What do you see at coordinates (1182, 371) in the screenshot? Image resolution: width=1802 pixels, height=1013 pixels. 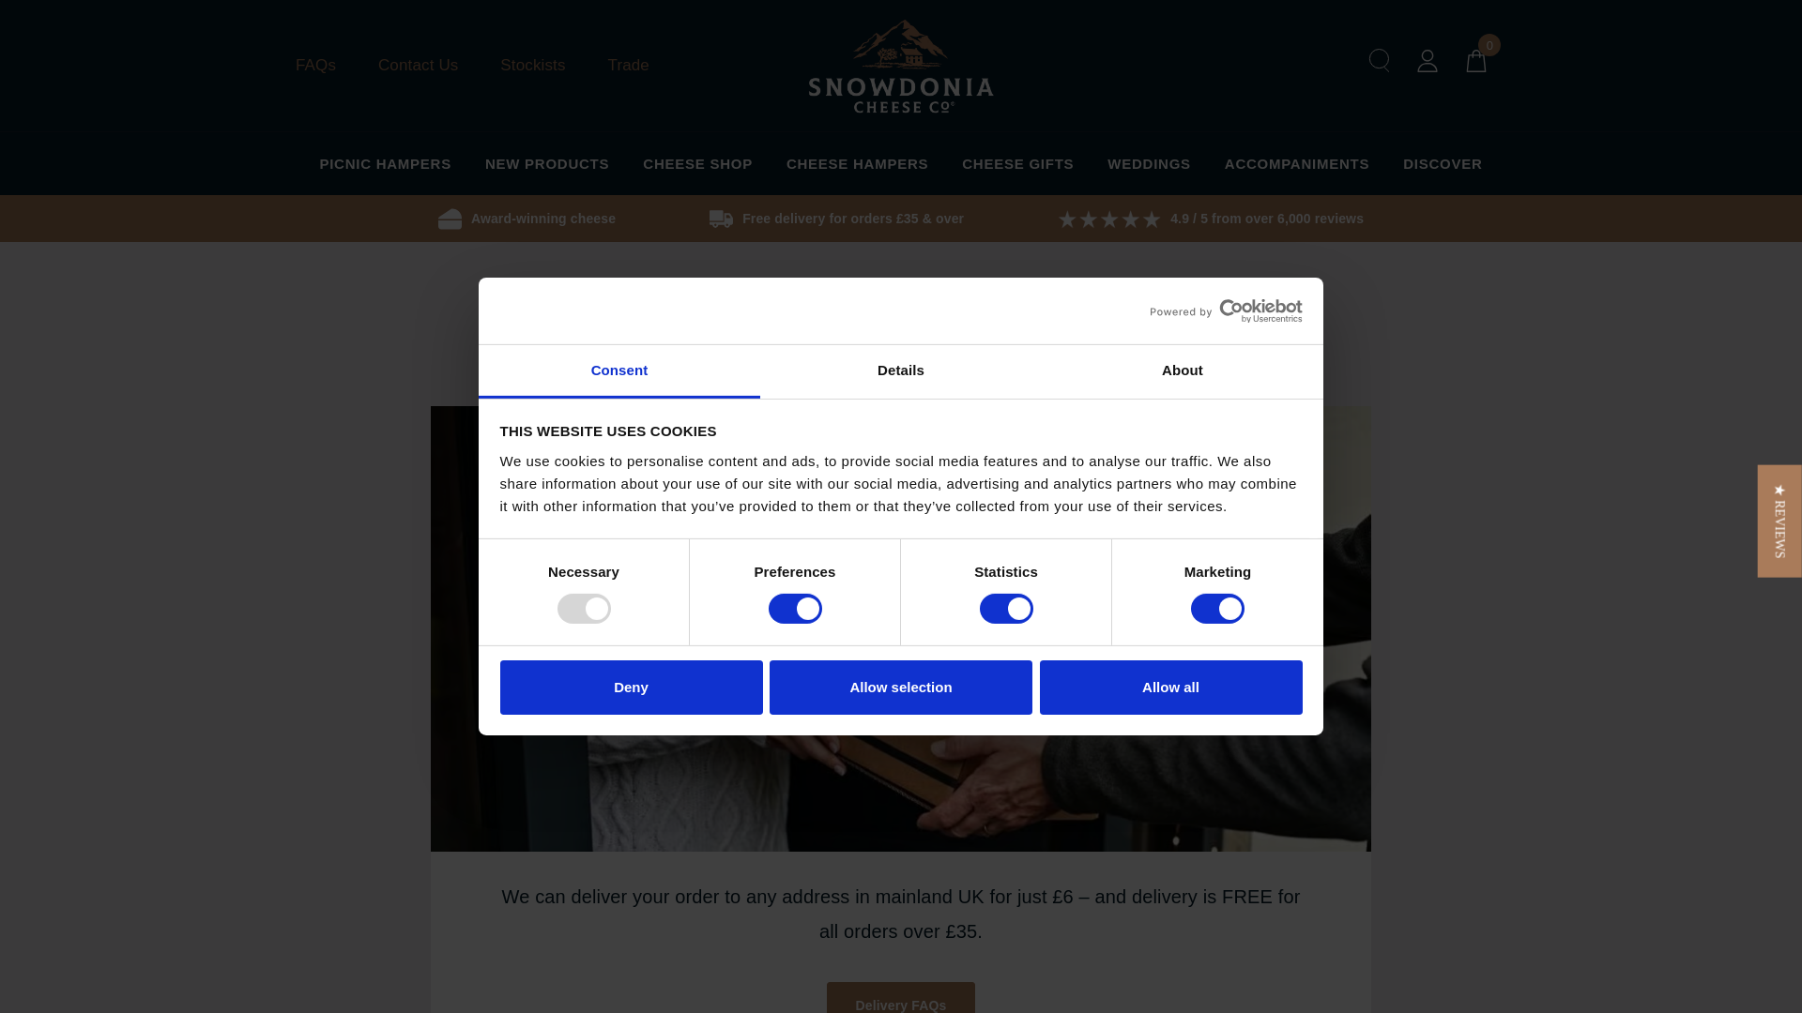 I see `About` at bounding box center [1182, 371].